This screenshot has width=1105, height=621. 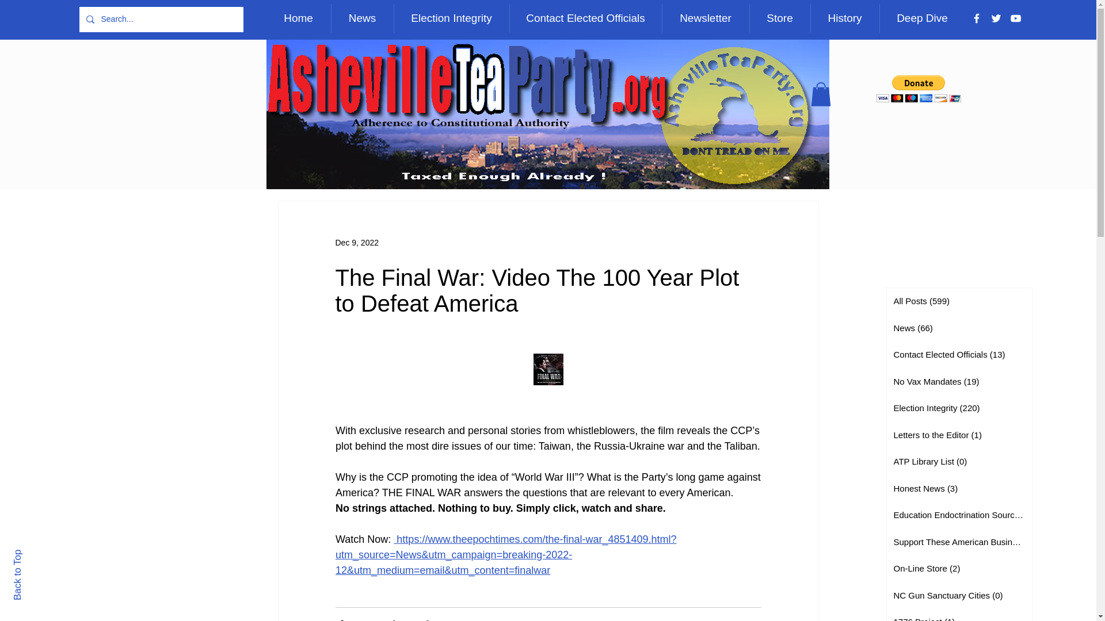 I want to click on Support These American Businesses, so click(x=958, y=542).